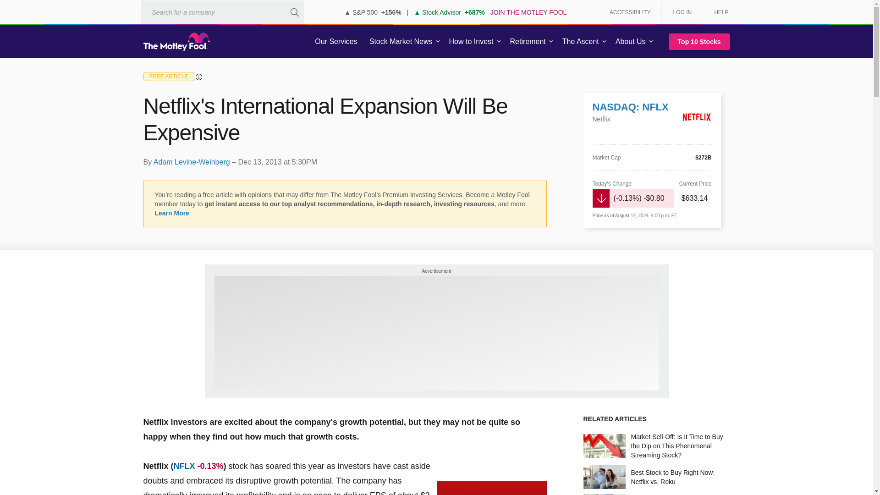 The image size is (880, 495). I want to click on Our Services, so click(336, 42).